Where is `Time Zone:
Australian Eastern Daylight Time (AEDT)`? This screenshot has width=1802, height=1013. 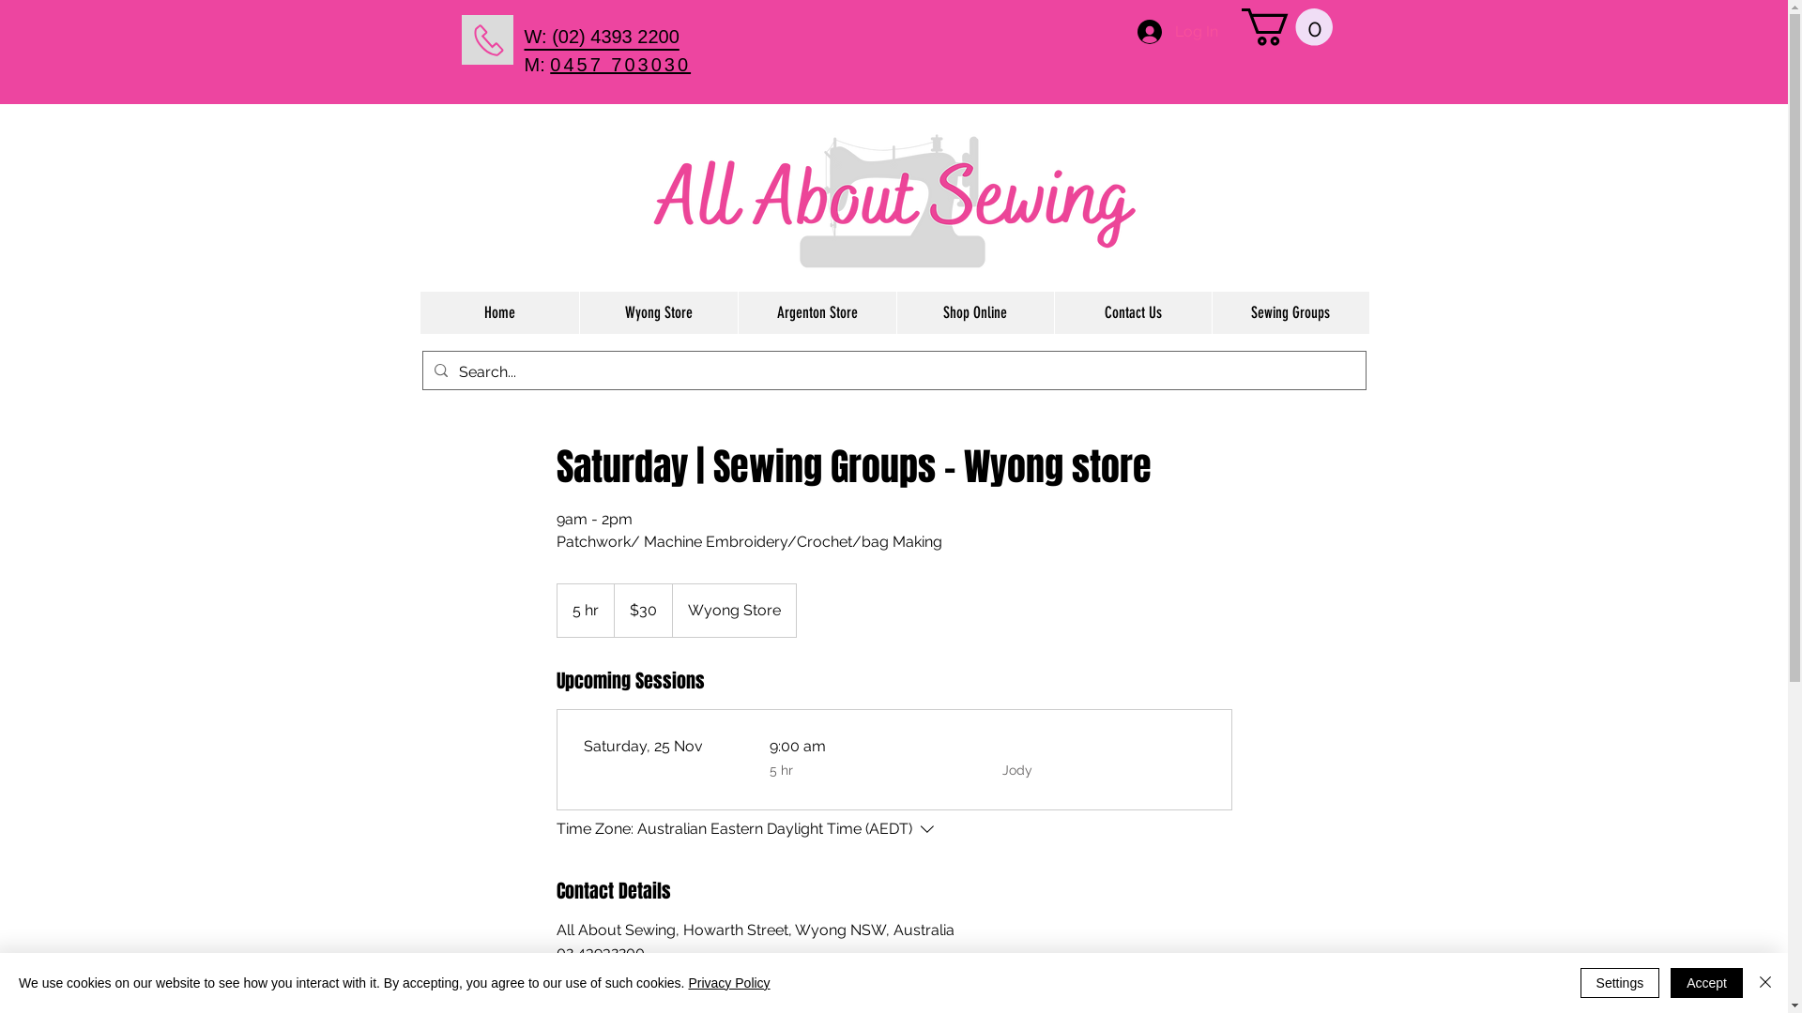
Time Zone:
Australian Eastern Daylight Time (AEDT) is located at coordinates (748, 829).